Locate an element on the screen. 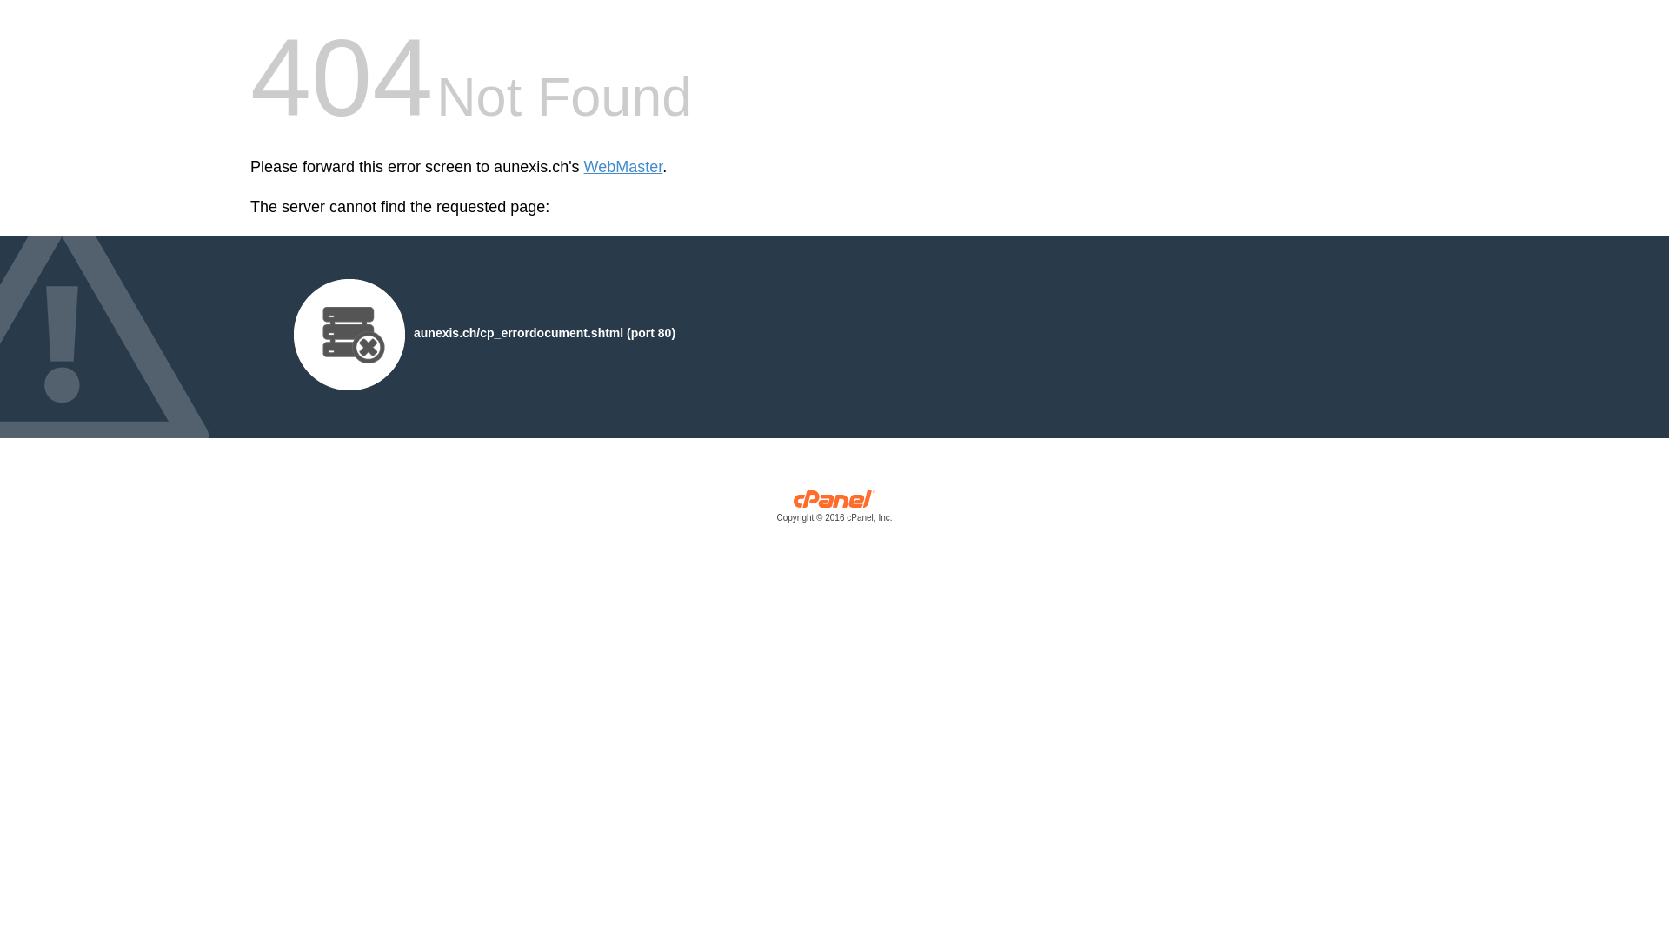  WebMaster is located at coordinates (624, 167).